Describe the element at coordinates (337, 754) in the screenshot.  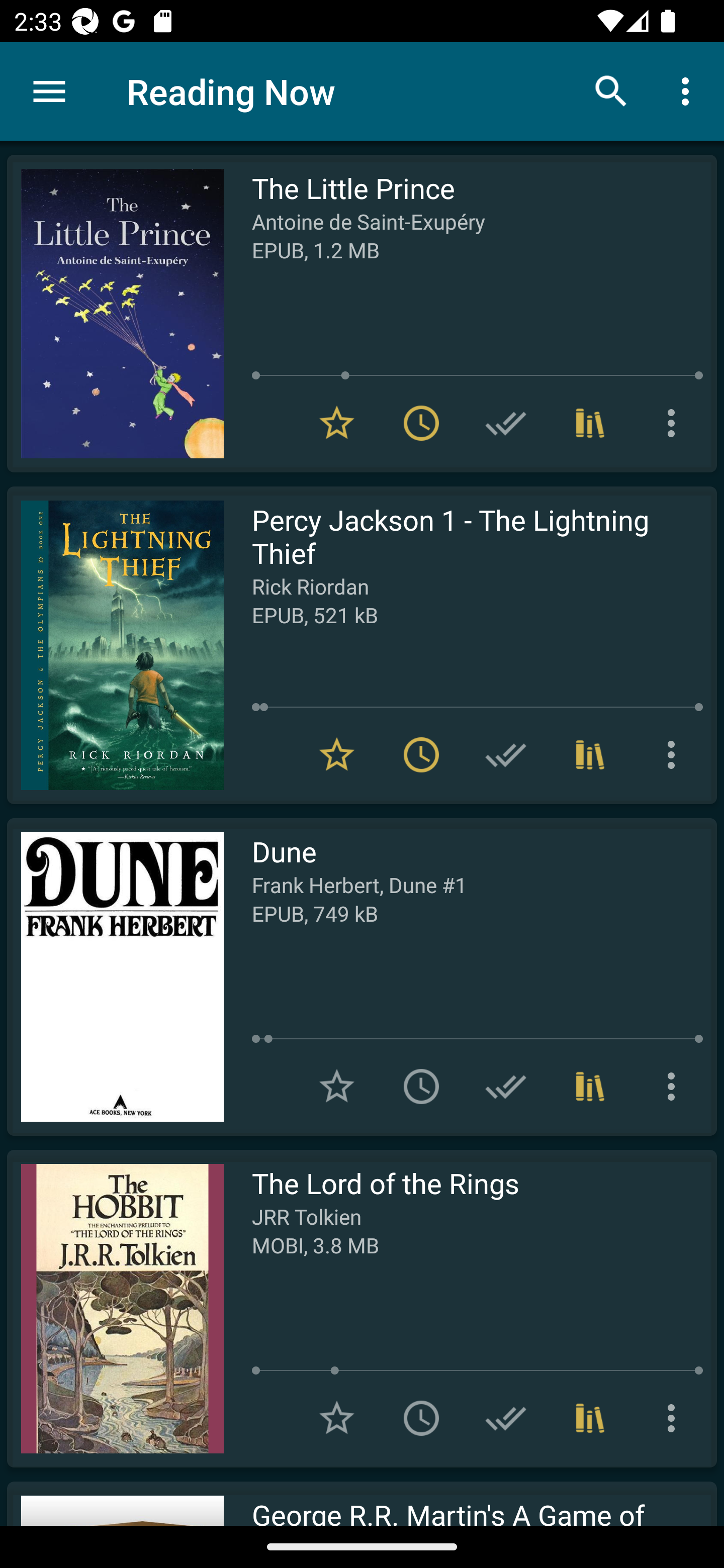
I see `Remove from Favorites` at that location.